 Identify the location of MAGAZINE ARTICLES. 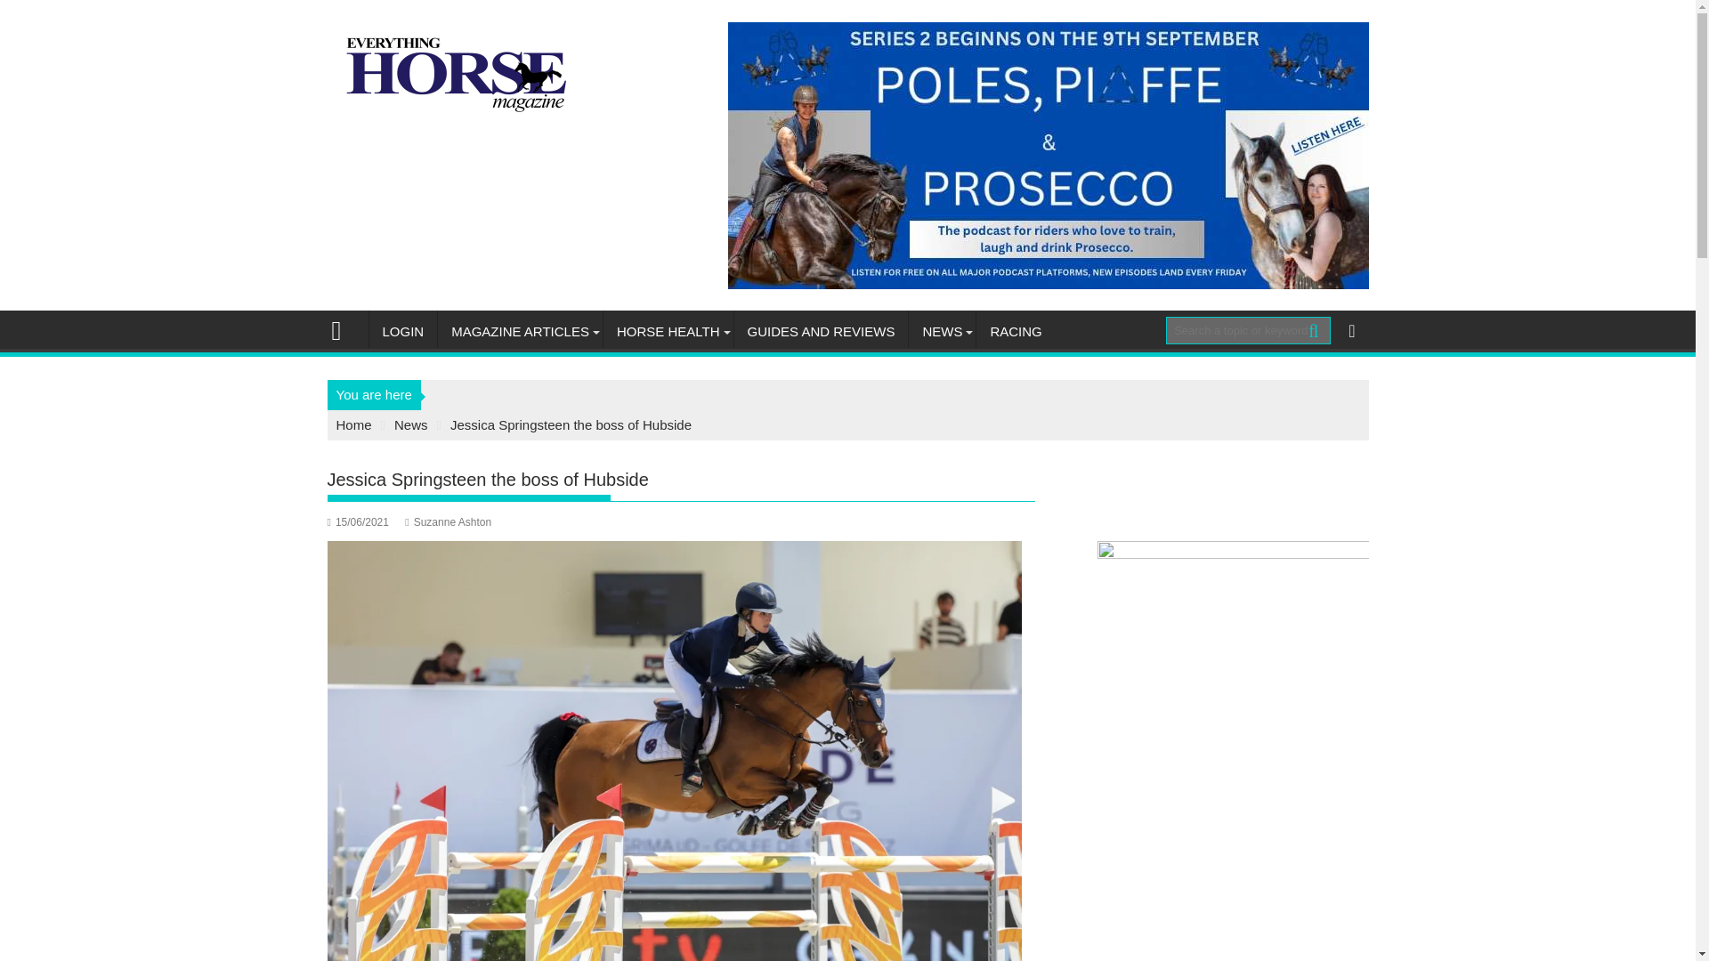
(520, 331).